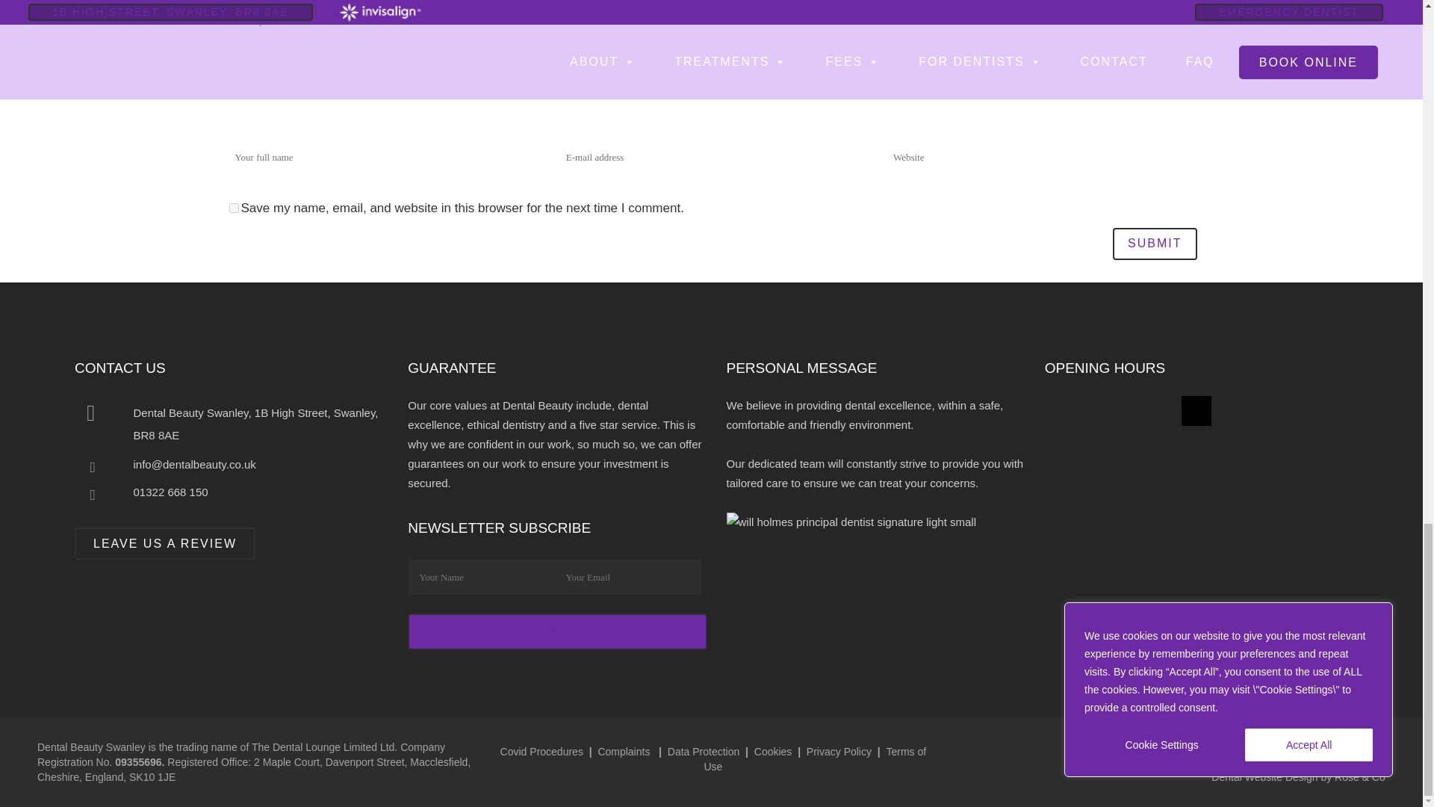 Image resolution: width=1434 pixels, height=807 pixels. I want to click on yes, so click(233, 208).